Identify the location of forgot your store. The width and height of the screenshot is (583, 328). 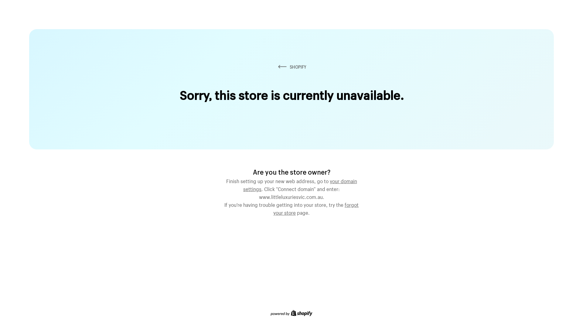
(316, 208).